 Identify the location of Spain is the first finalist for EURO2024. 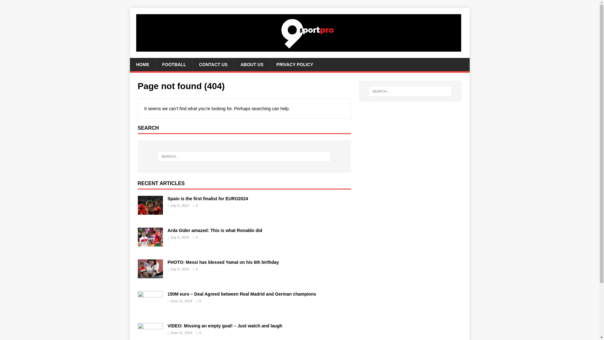
(150, 211).